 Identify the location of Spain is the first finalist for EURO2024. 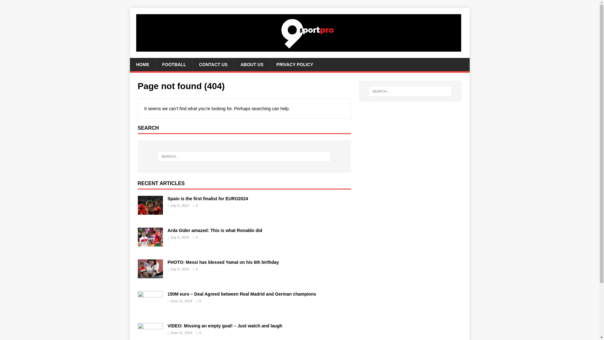
(150, 211).